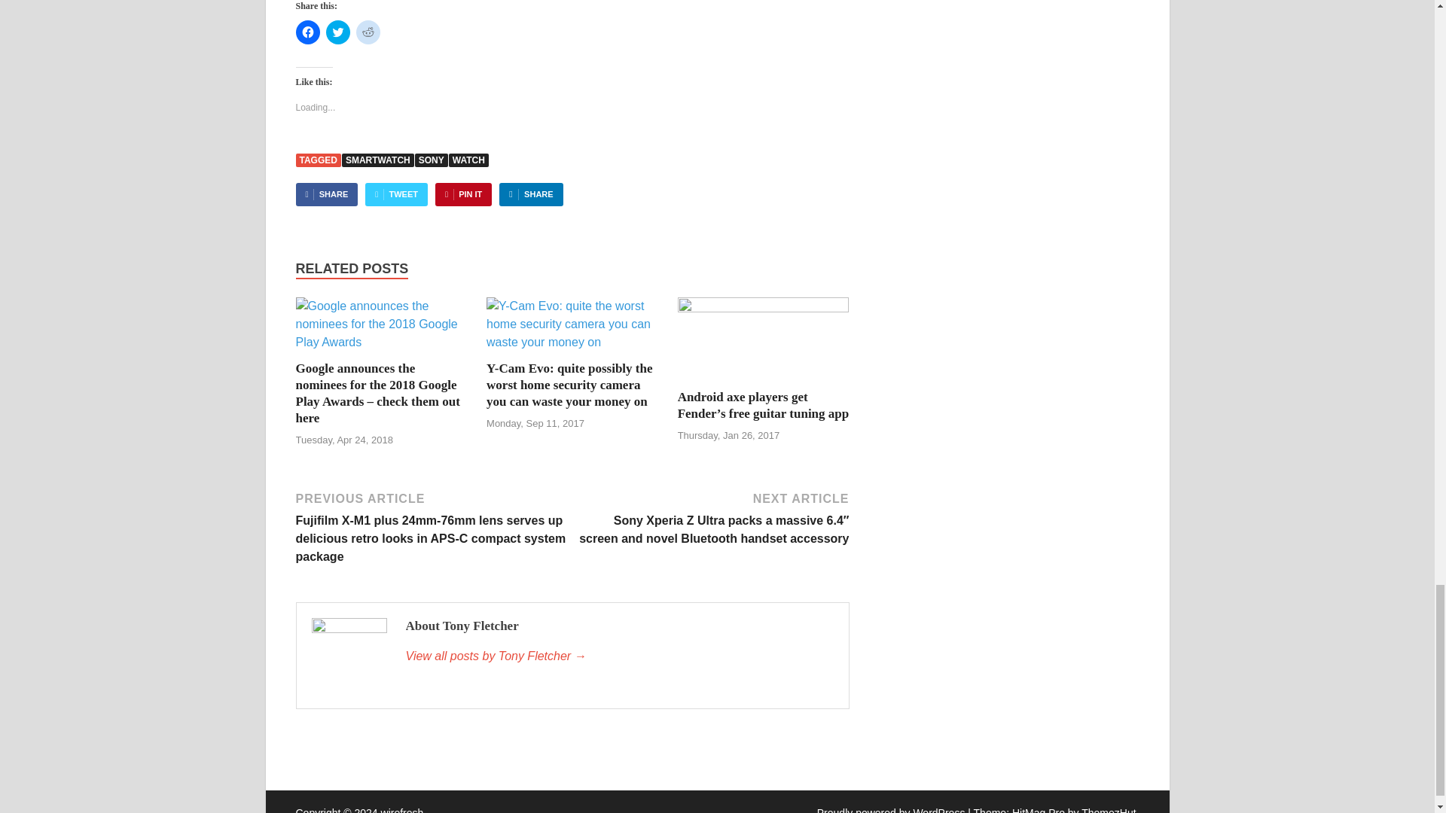 This screenshot has height=813, width=1446. I want to click on Click to share on Facebook, so click(307, 32).